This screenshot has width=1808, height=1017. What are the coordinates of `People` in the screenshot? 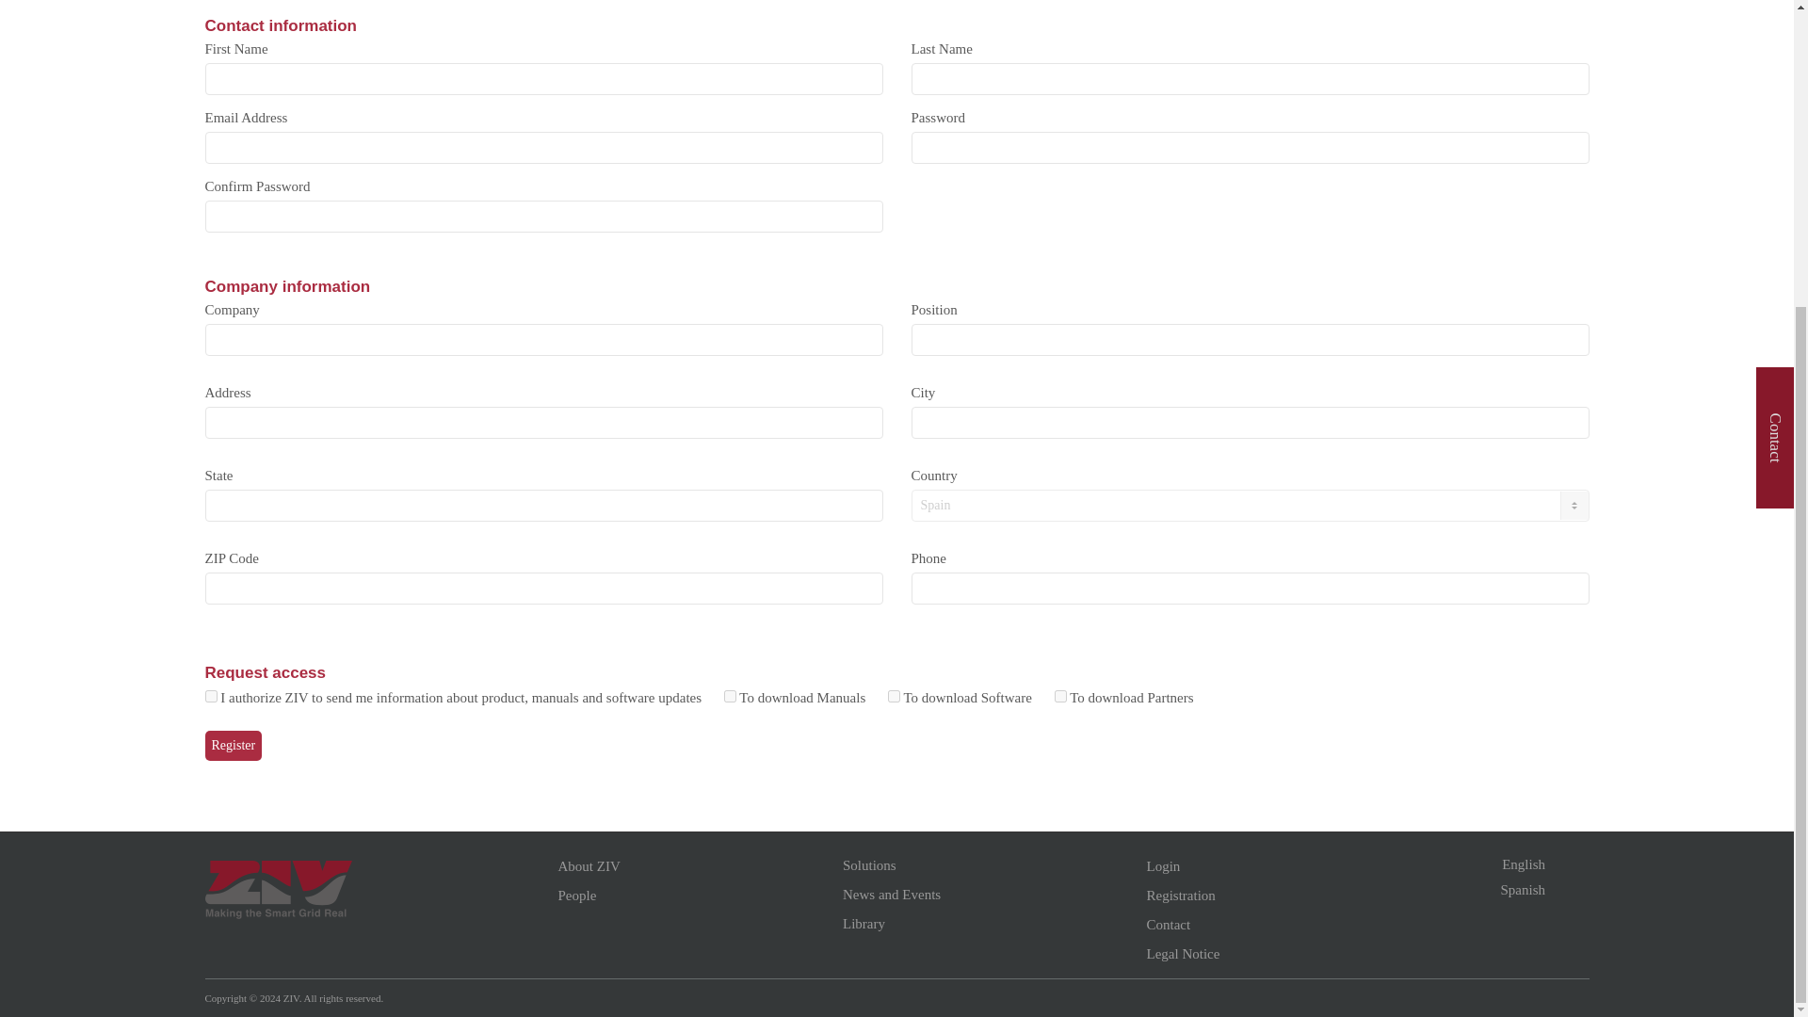 It's located at (695, 896).